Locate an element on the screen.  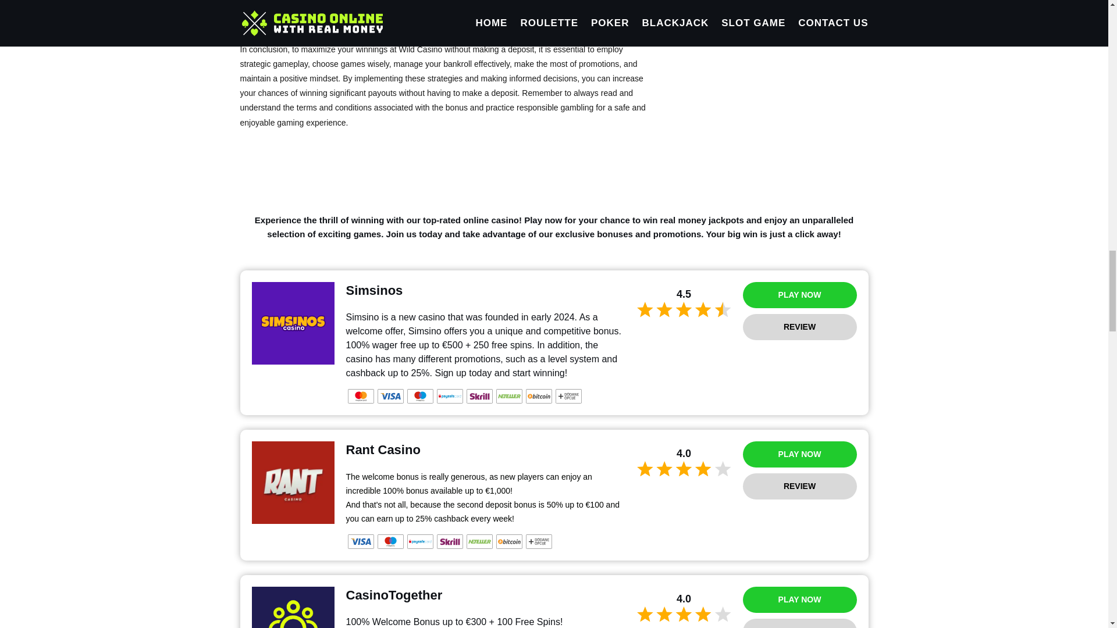
Skrill is located at coordinates (449, 541).